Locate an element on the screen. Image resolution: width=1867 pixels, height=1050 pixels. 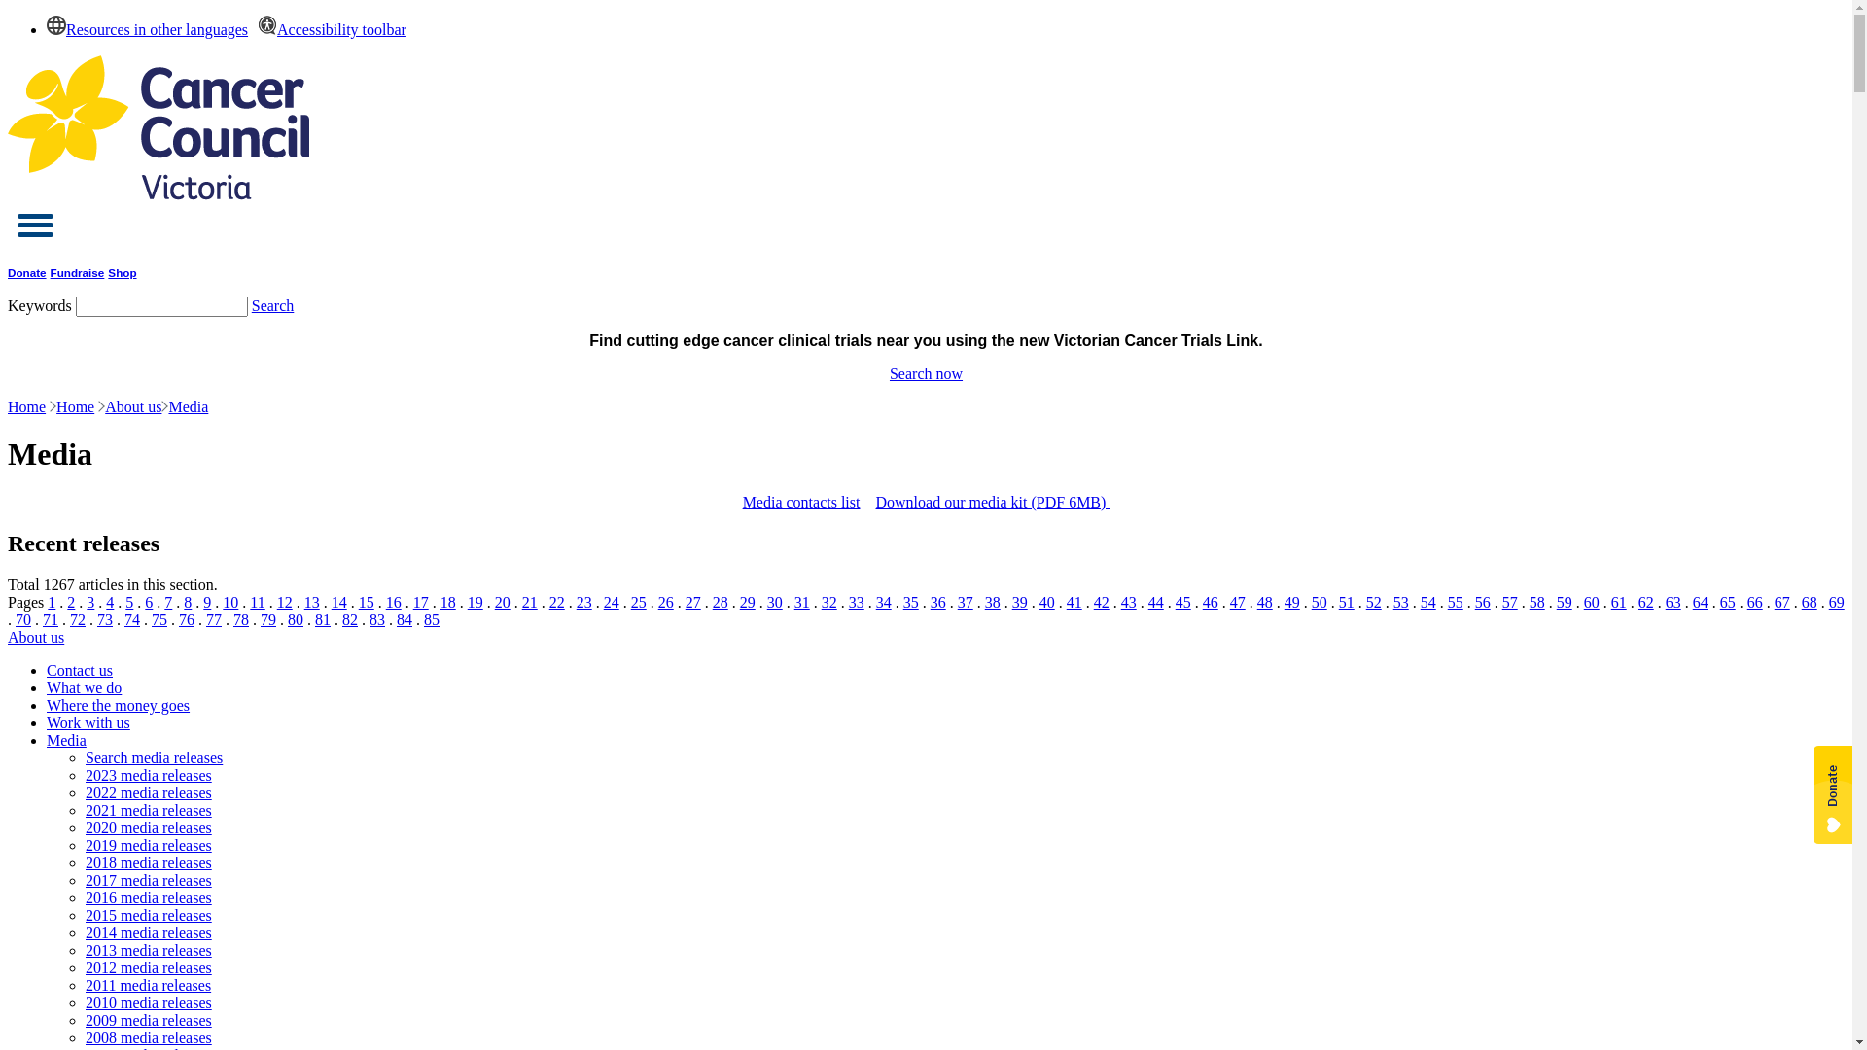
15 is located at coordinates (367, 603).